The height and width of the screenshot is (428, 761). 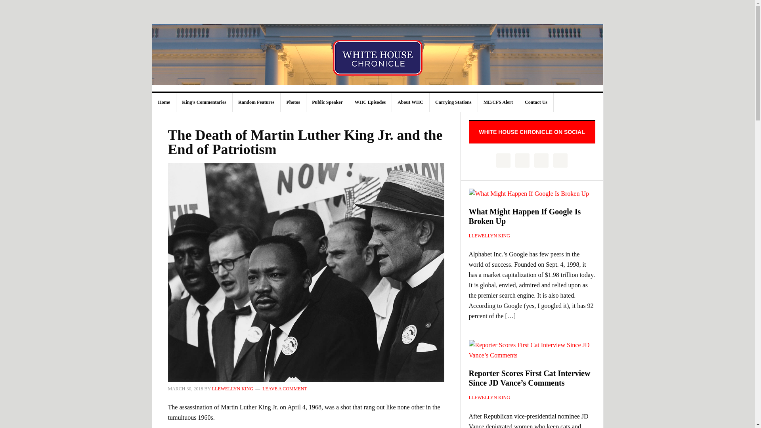 What do you see at coordinates (453, 102) in the screenshot?
I see `Carrying Stations` at bounding box center [453, 102].